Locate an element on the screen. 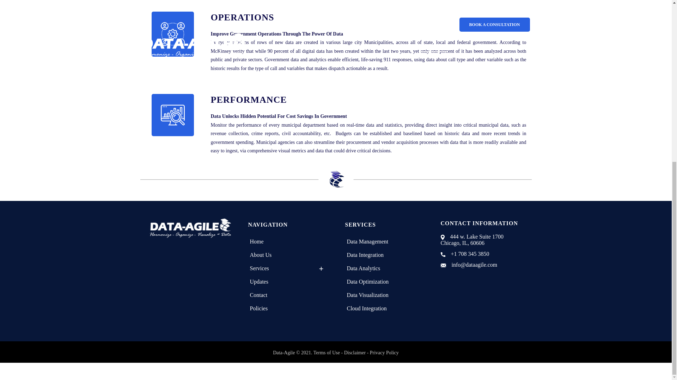 Image resolution: width=677 pixels, height=380 pixels. Policies is located at coordinates (261, 308).